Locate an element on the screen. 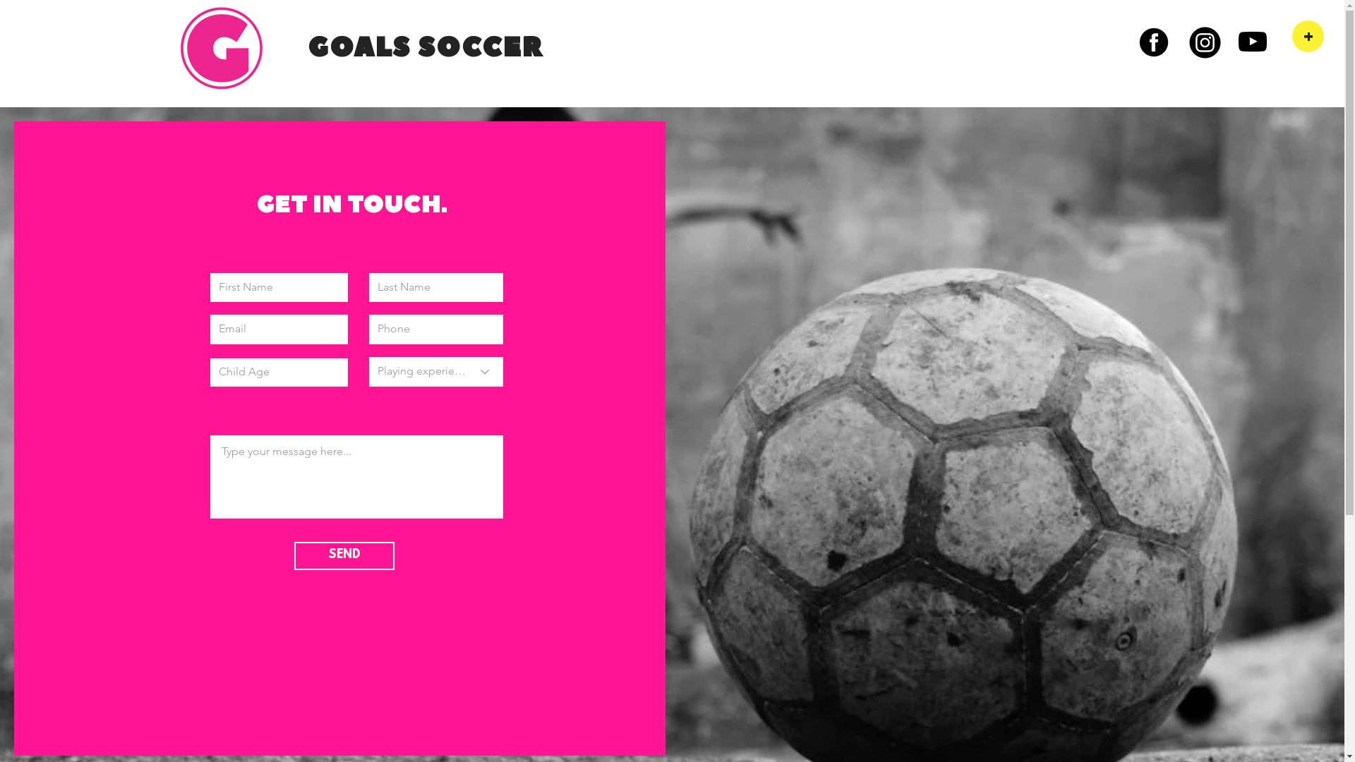 The image size is (1355, 762). + is located at coordinates (1308, 37).